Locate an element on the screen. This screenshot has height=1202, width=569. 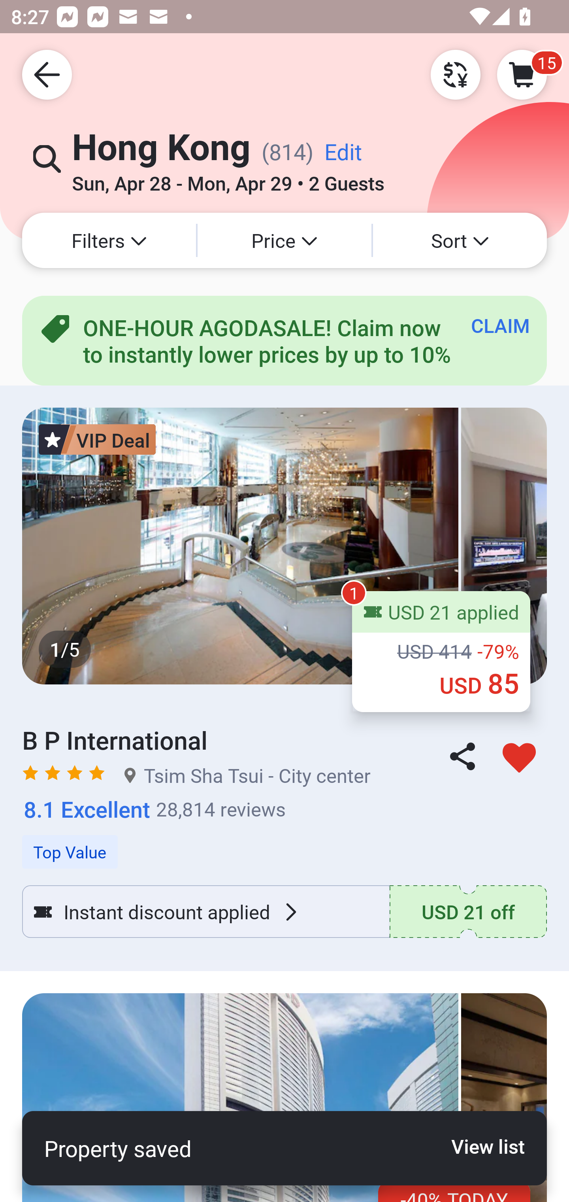
Sort is located at coordinates (460, 240).